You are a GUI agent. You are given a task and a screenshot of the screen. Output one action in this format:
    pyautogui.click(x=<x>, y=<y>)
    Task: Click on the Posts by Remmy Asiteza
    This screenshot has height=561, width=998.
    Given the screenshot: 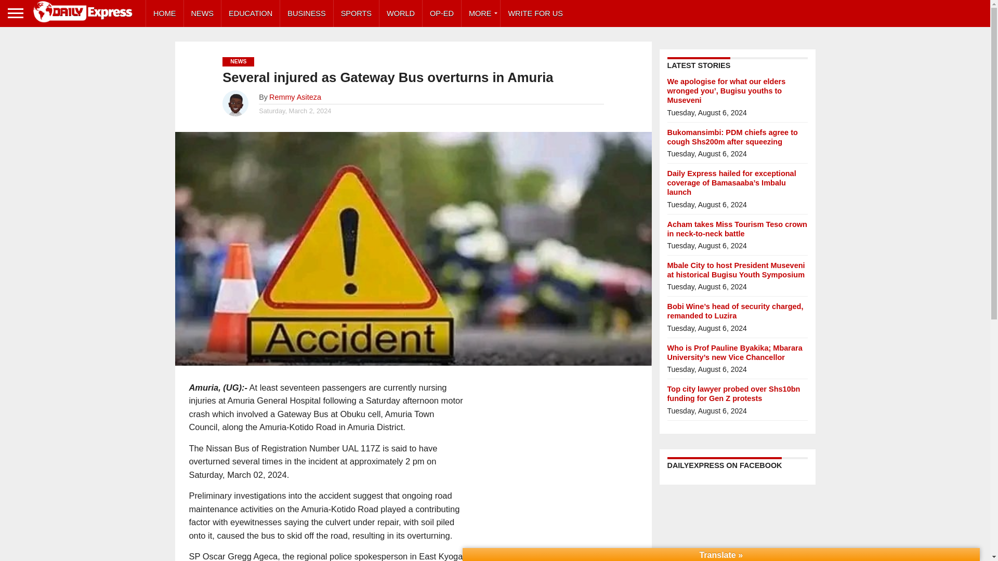 What is the action you would take?
    pyautogui.click(x=295, y=97)
    